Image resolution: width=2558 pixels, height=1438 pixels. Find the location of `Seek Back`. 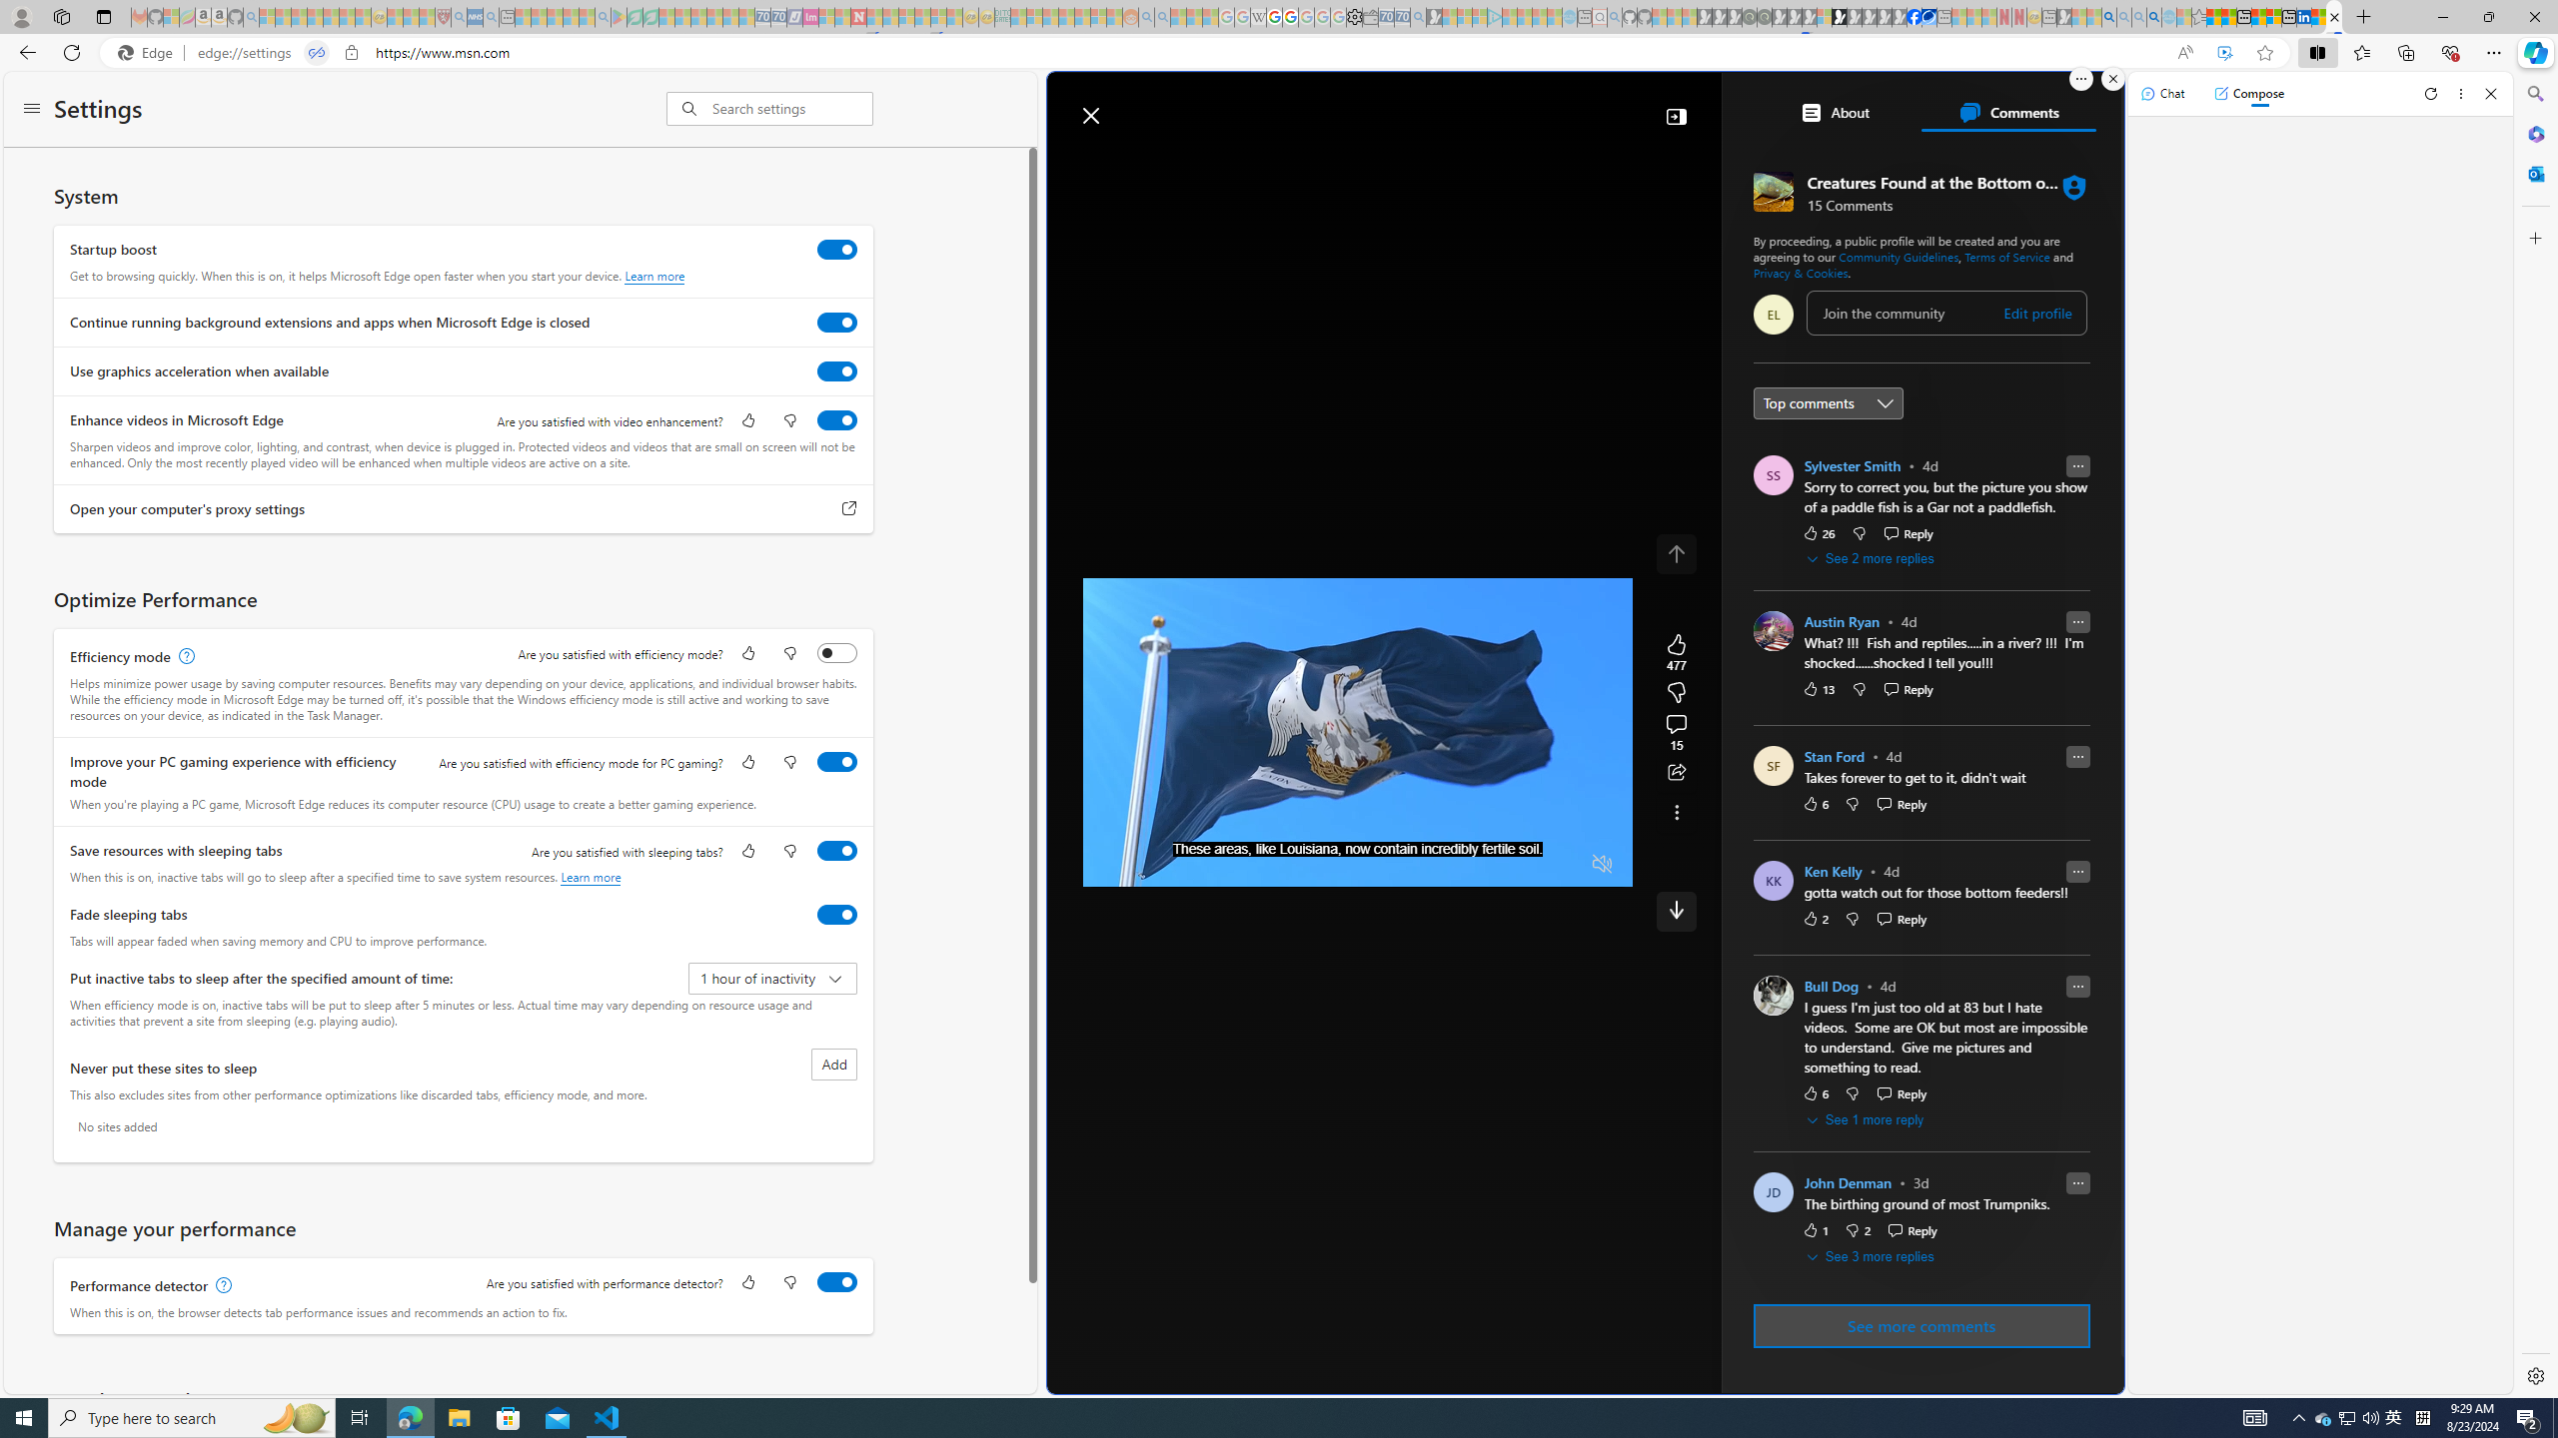

Seek Back is located at coordinates (1153, 864).